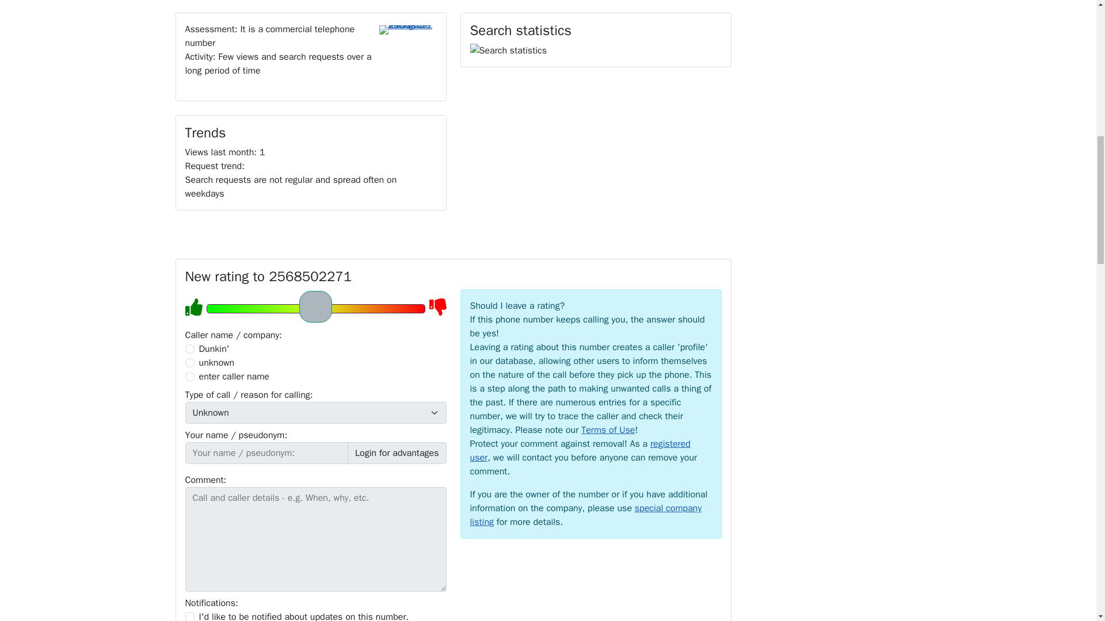 The height and width of the screenshot is (621, 1105). I want to click on 0, so click(190, 348).